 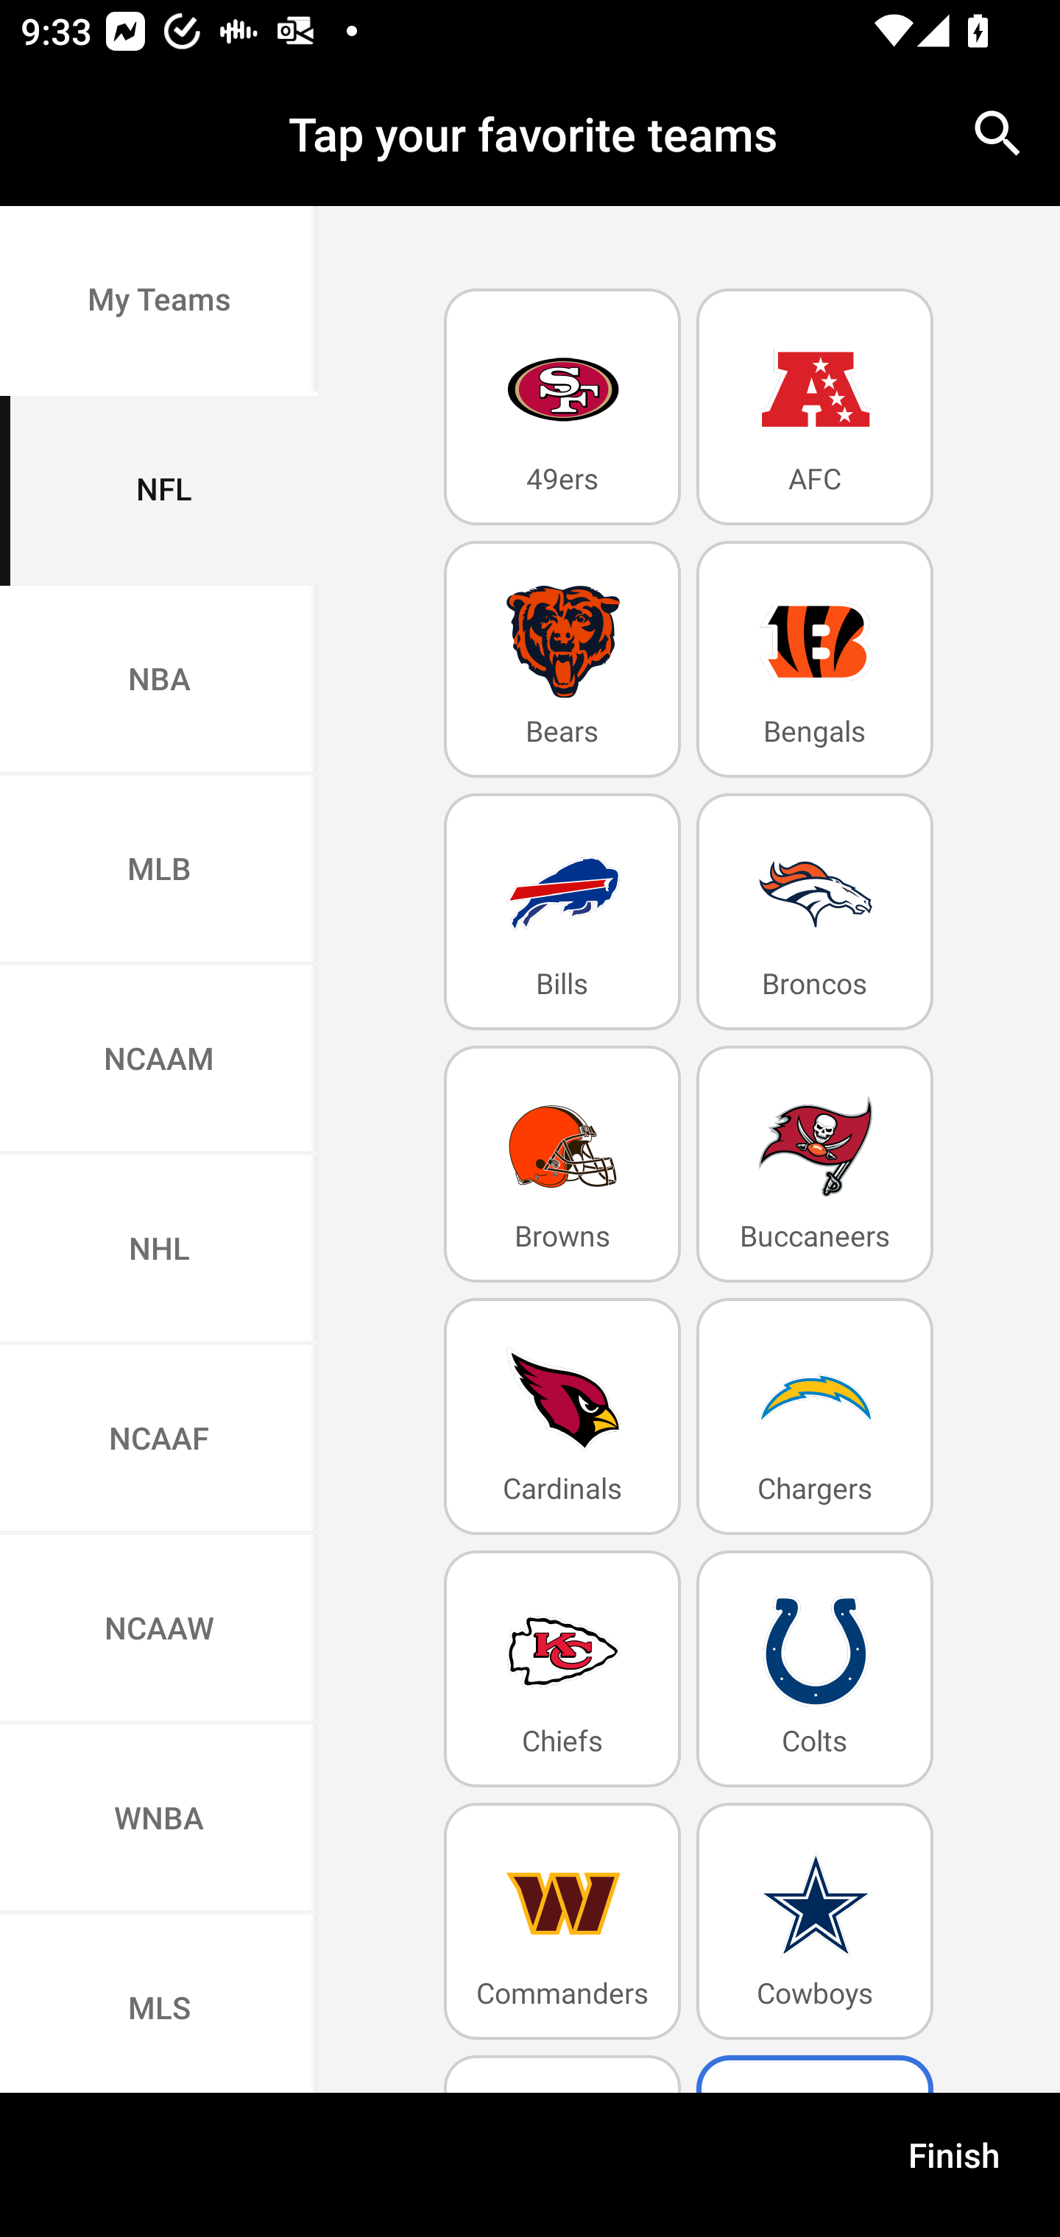 I want to click on Bears, so click(x=562, y=659).